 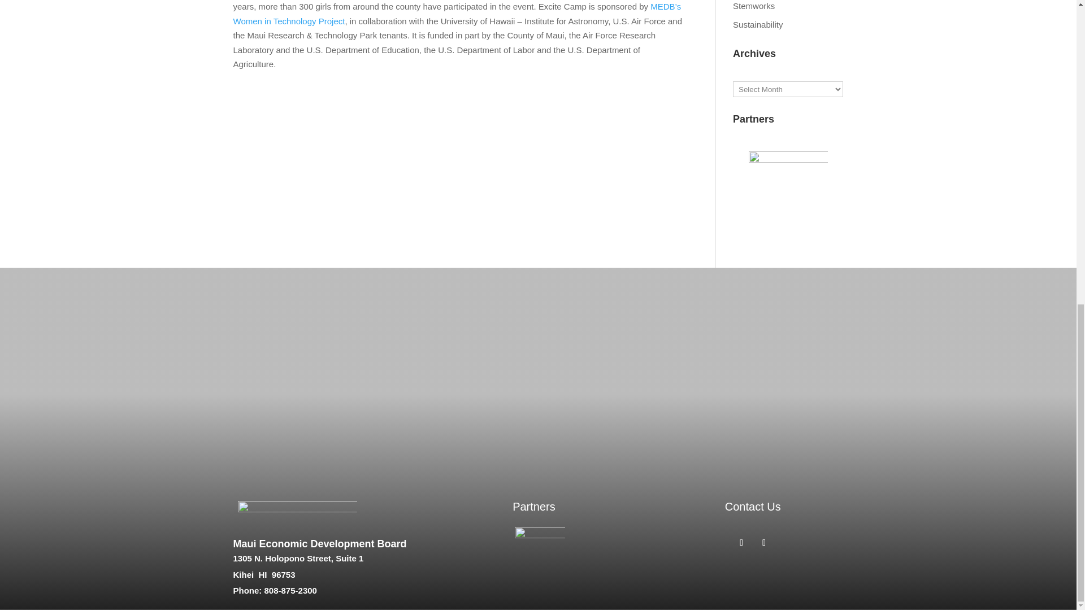 What do you see at coordinates (741, 543) in the screenshot?
I see `Follow on Facebook` at bounding box center [741, 543].